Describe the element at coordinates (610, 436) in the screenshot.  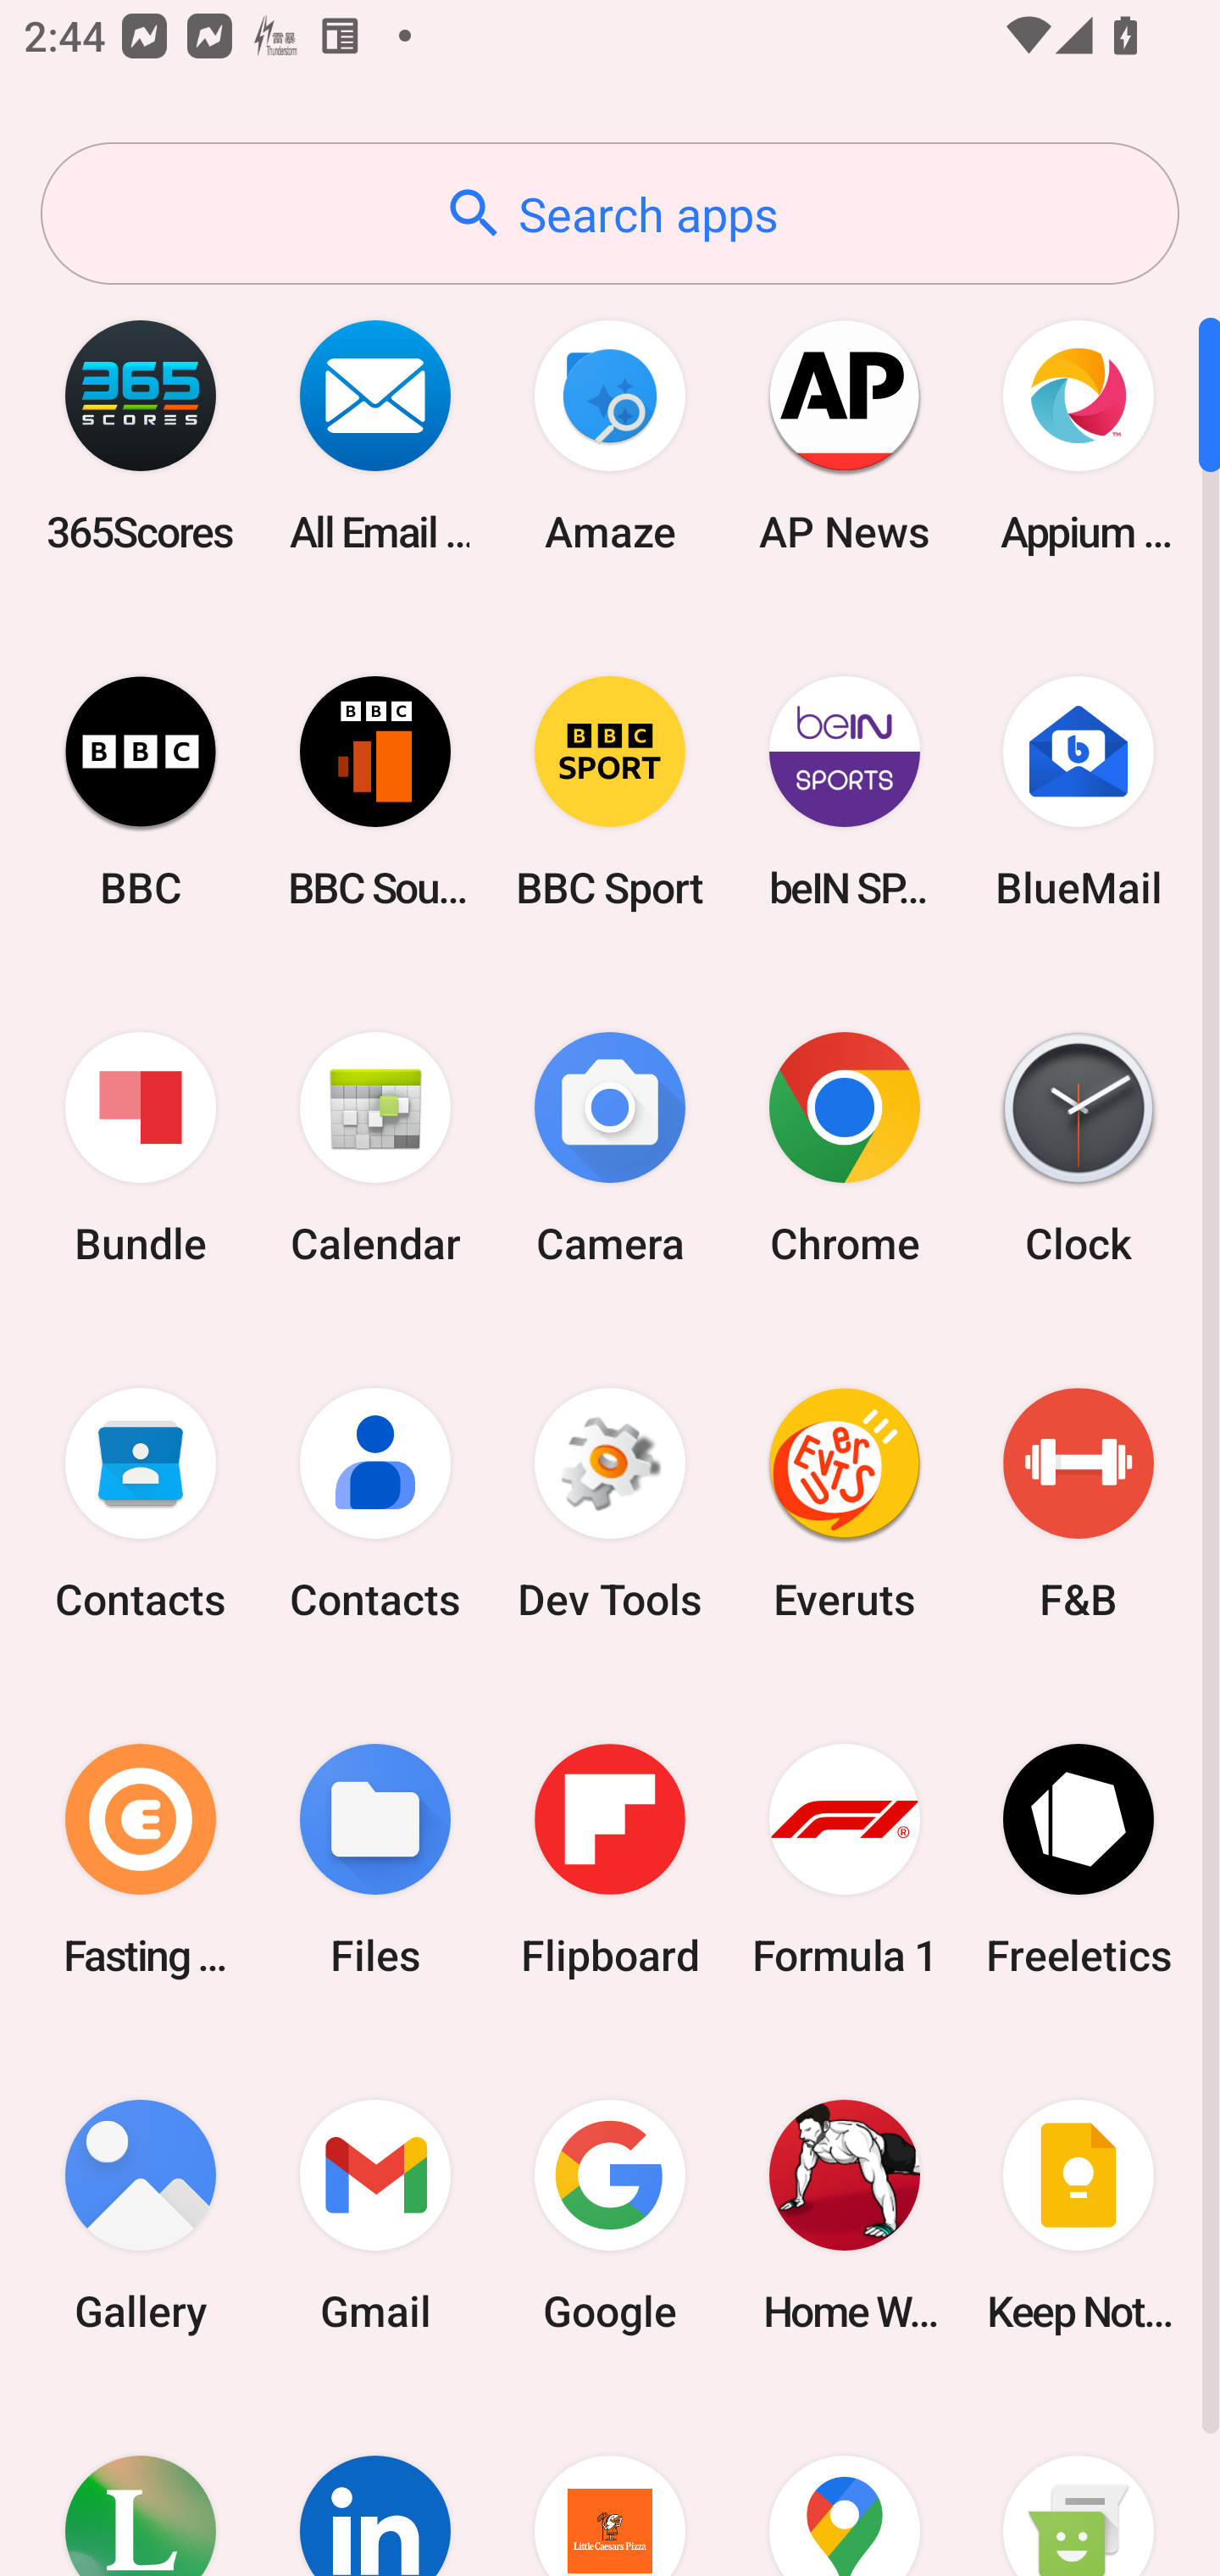
I see `Amaze` at that location.